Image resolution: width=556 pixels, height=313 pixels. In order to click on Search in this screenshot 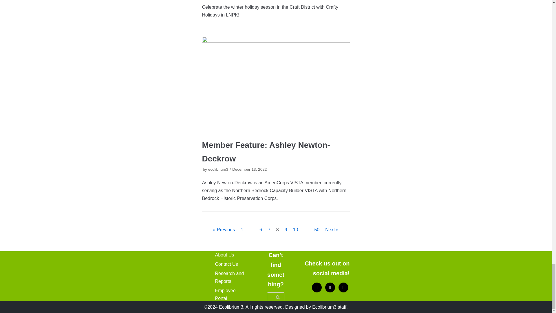, I will do `click(277, 297)`.